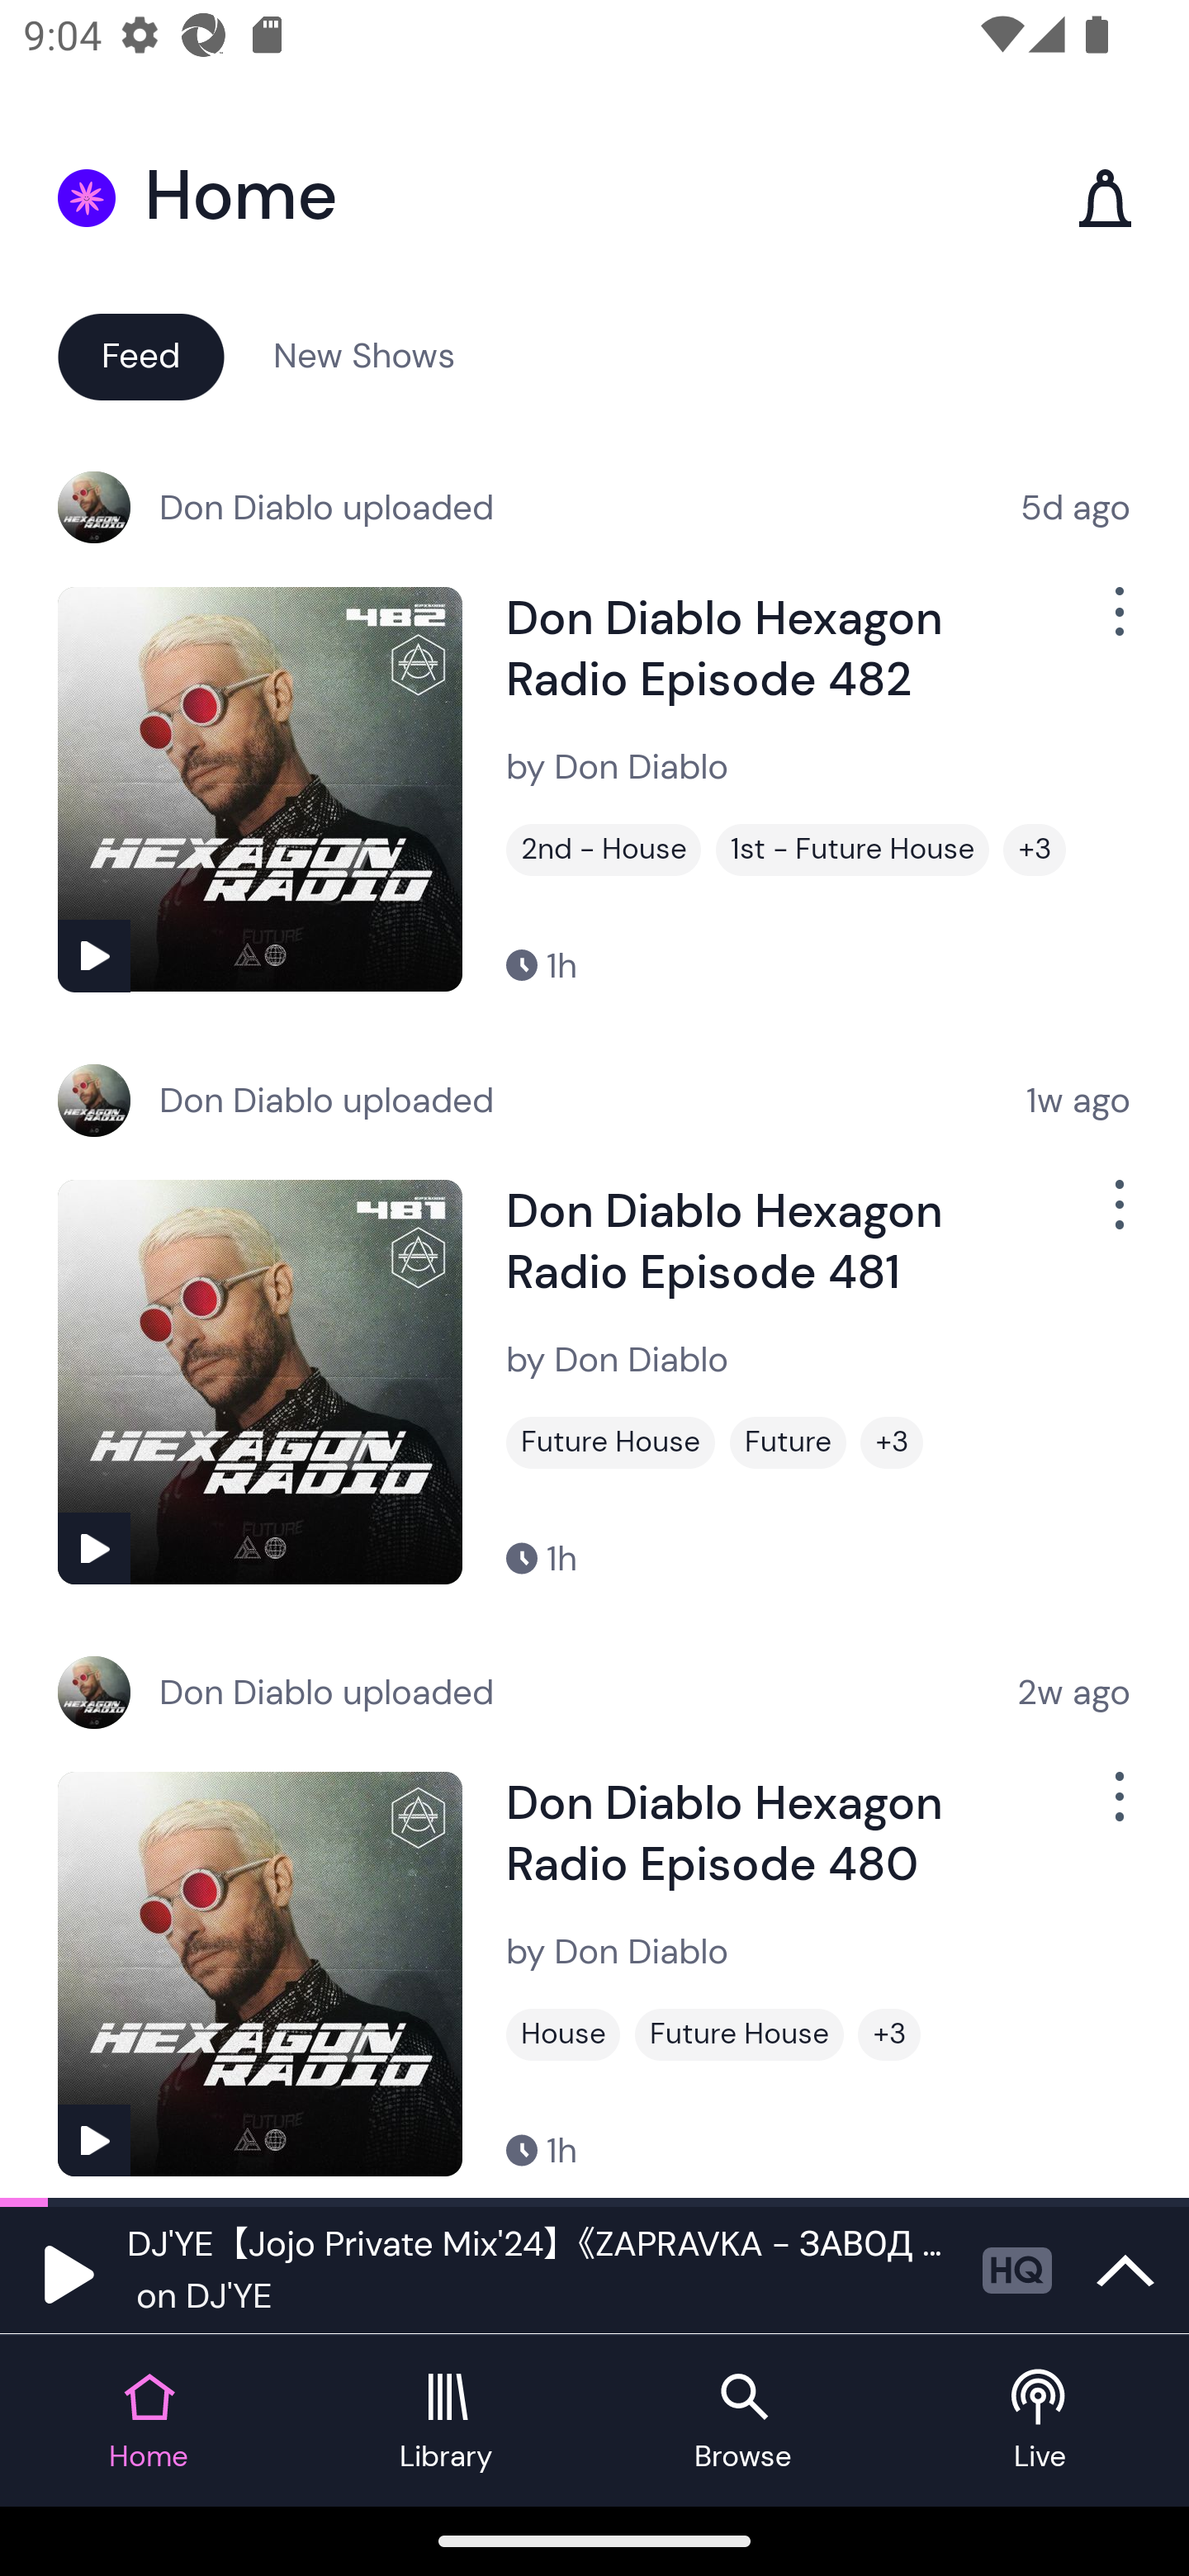 The image size is (1189, 2576). Describe the element at coordinates (446, 2421) in the screenshot. I see `Library tab Library` at that location.